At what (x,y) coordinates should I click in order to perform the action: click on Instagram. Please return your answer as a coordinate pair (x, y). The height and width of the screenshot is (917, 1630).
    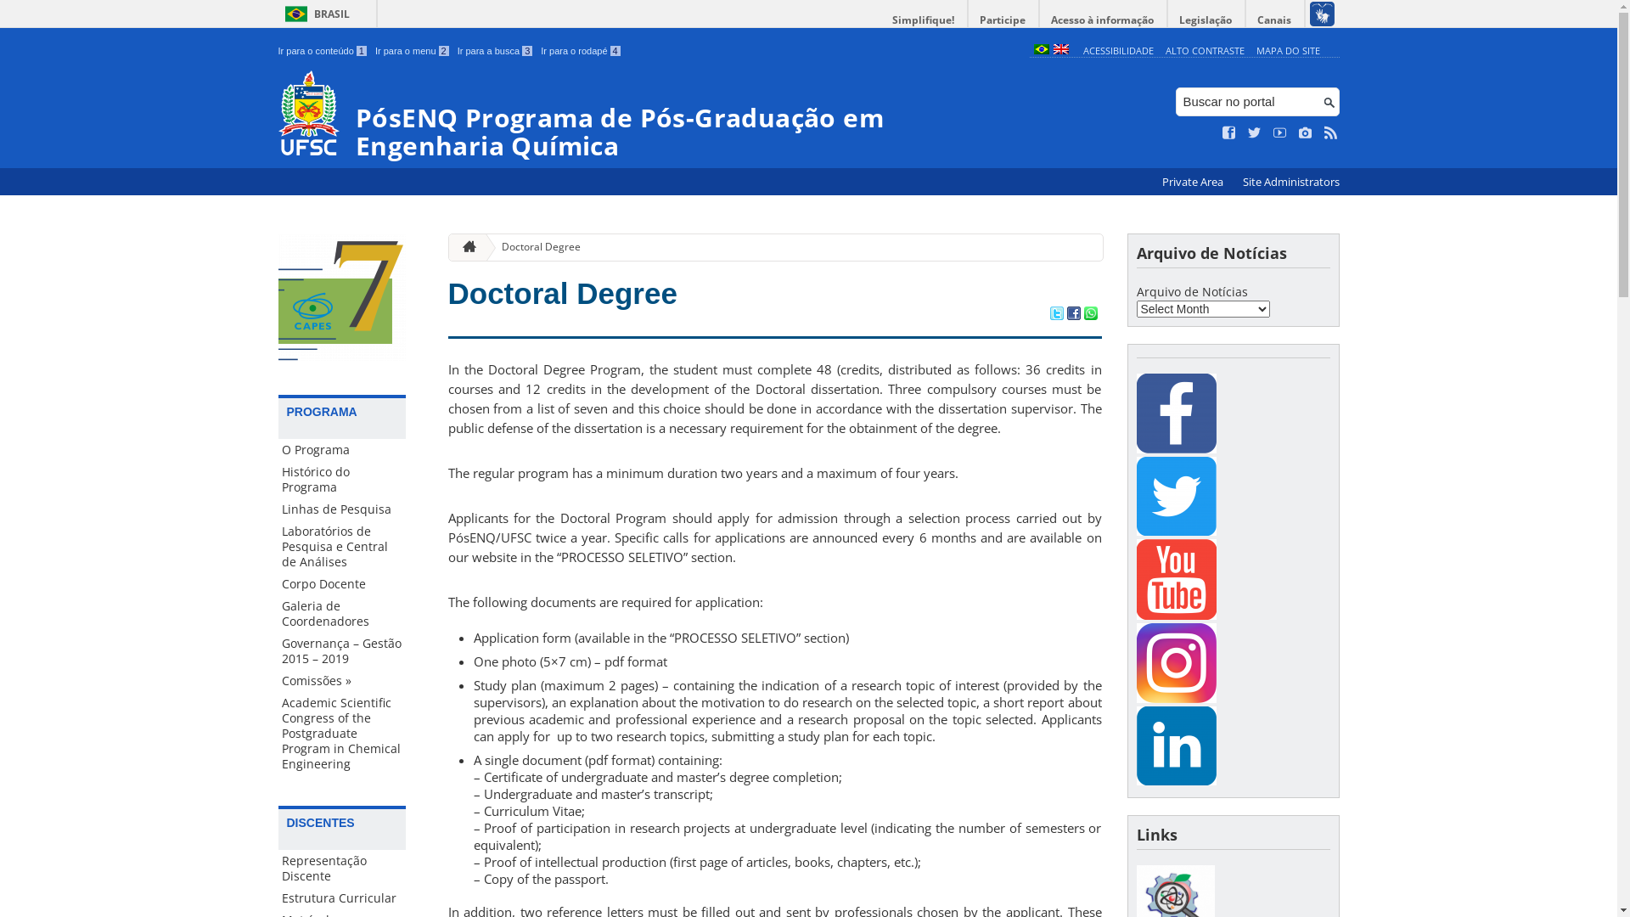
    Looking at the image, I should click on (1176, 698).